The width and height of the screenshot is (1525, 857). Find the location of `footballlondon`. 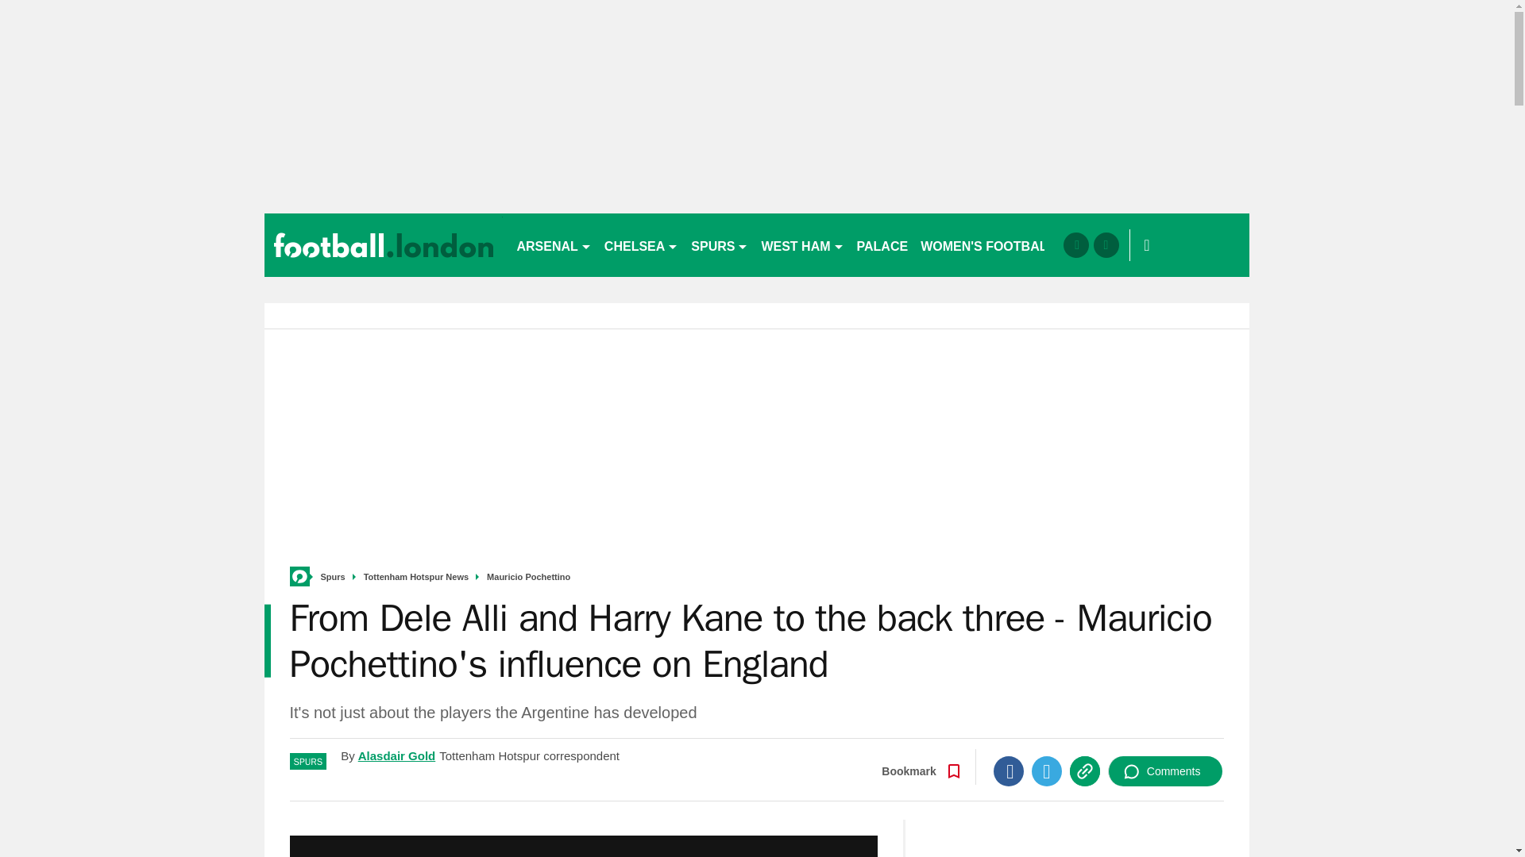

footballlondon is located at coordinates (383, 244).